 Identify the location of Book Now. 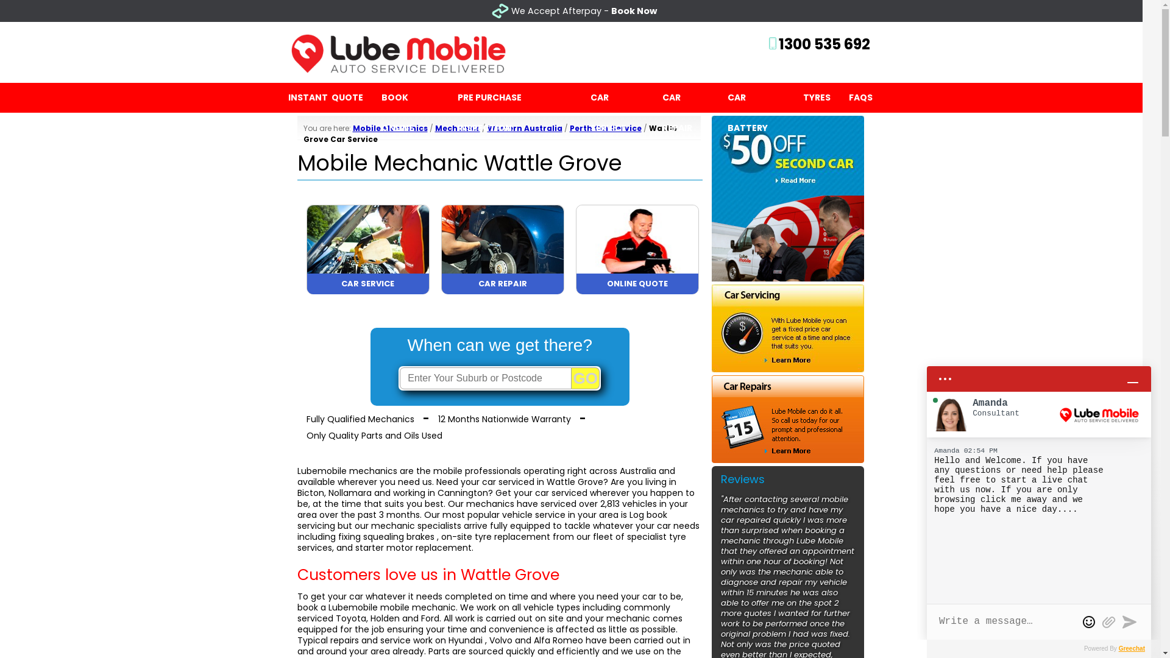
(634, 11).